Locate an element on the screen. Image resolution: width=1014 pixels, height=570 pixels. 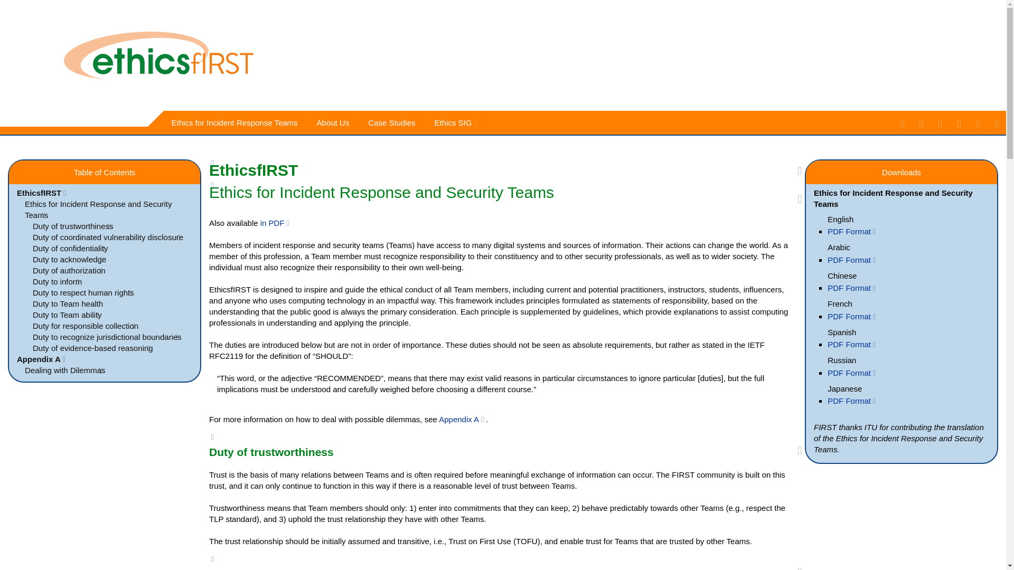
Duty of coordinated vulnerability disclosure is located at coordinates (106, 236).